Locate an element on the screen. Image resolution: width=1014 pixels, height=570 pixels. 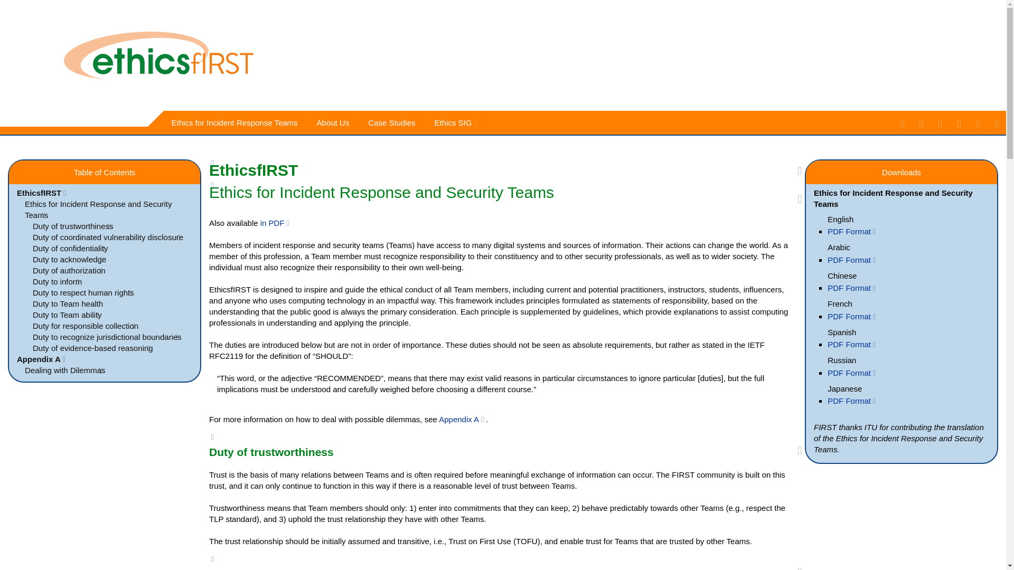
Duty of coordinated vulnerability disclosure is located at coordinates (106, 236).